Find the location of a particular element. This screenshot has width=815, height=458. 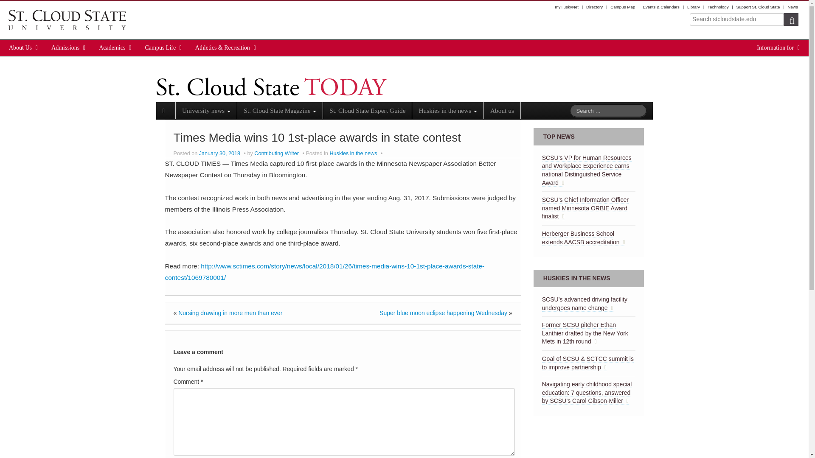

View all posts by Contributing Writer is located at coordinates (277, 154).